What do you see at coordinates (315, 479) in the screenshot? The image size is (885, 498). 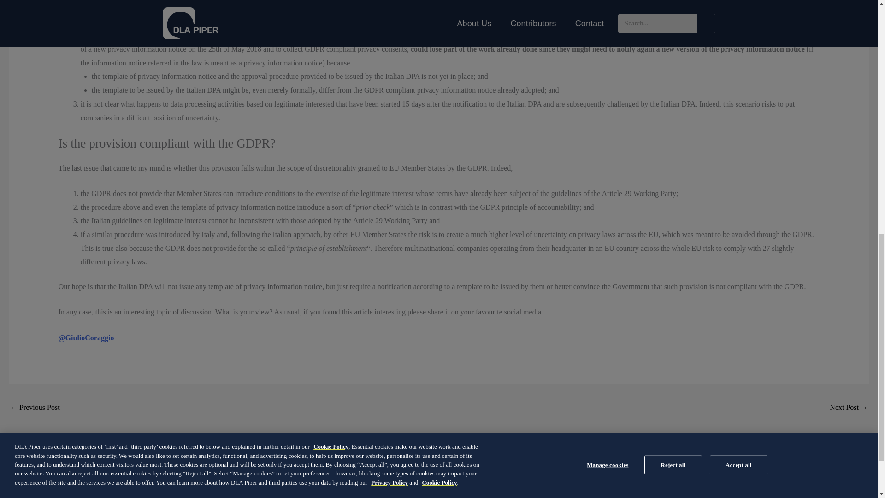 I see `Privacy Policy` at bounding box center [315, 479].